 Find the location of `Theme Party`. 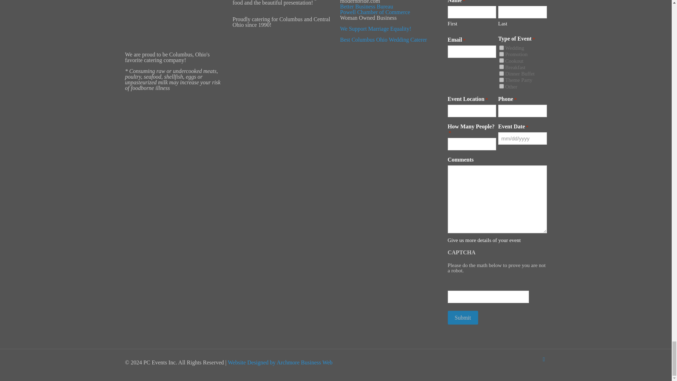

Theme Party is located at coordinates (501, 80).